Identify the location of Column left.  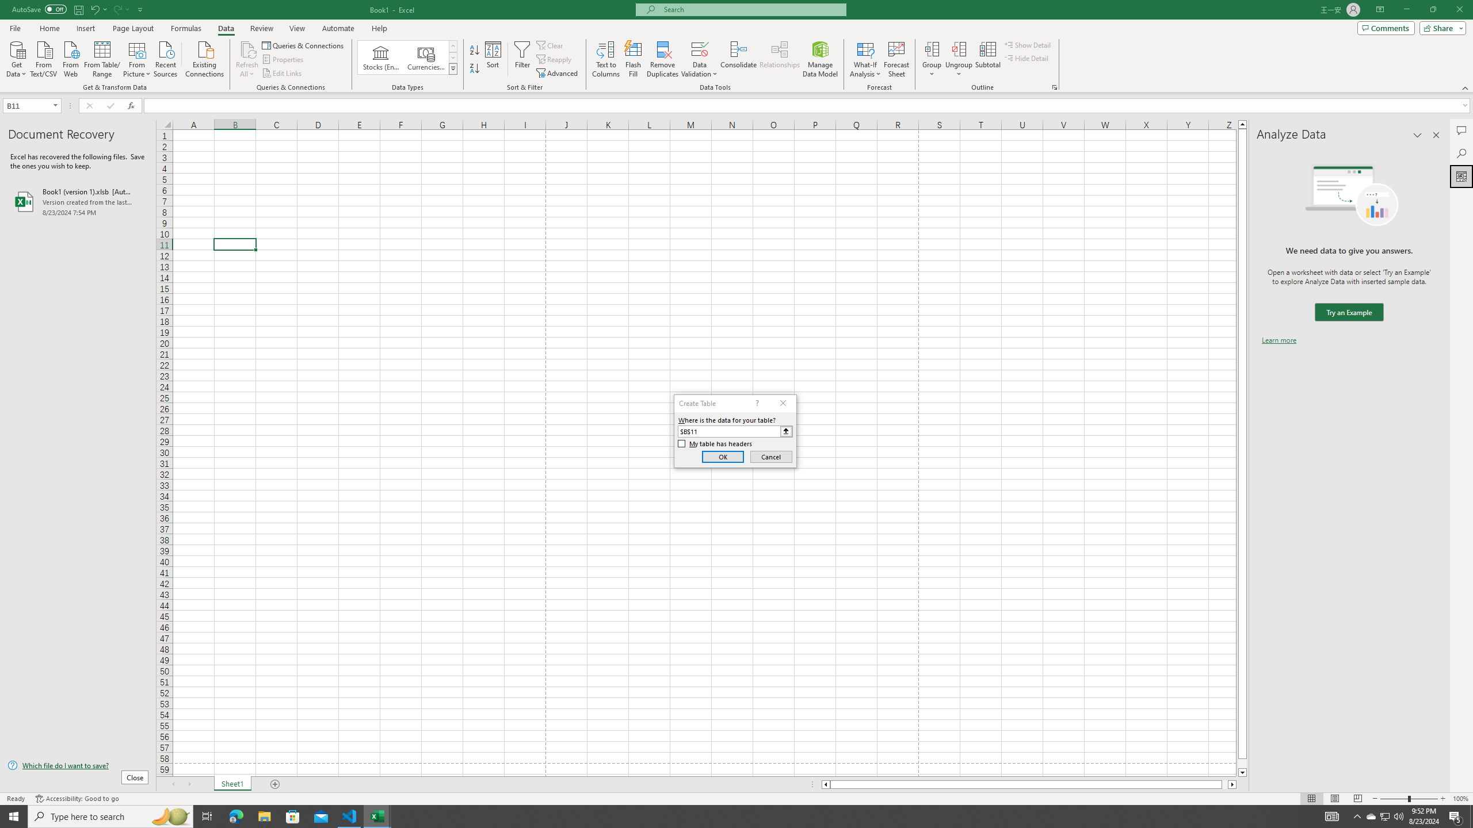
(825, 784).